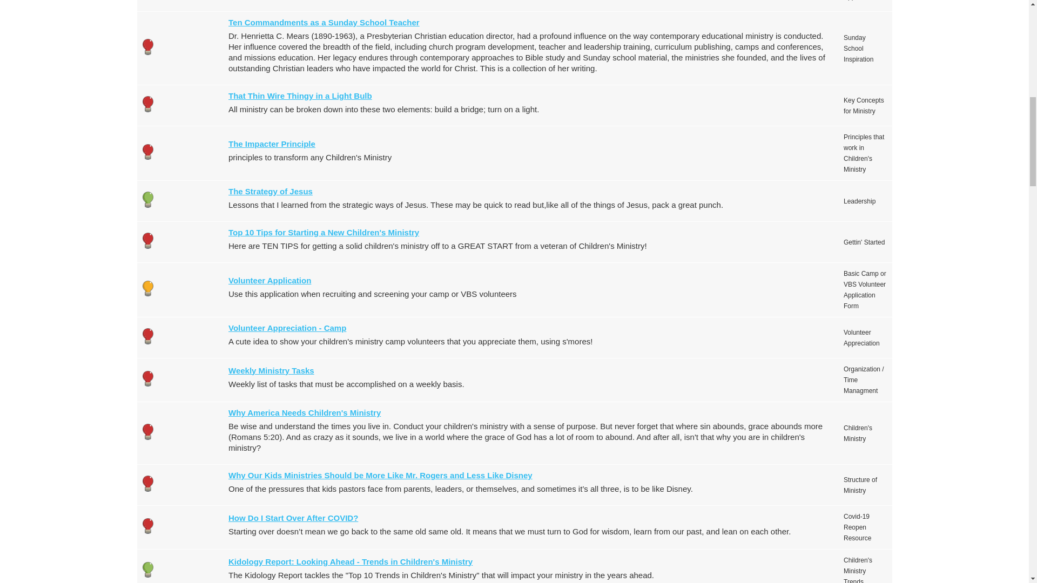 The image size is (1037, 583). What do you see at coordinates (148, 200) in the screenshot?
I see `Free` at bounding box center [148, 200].